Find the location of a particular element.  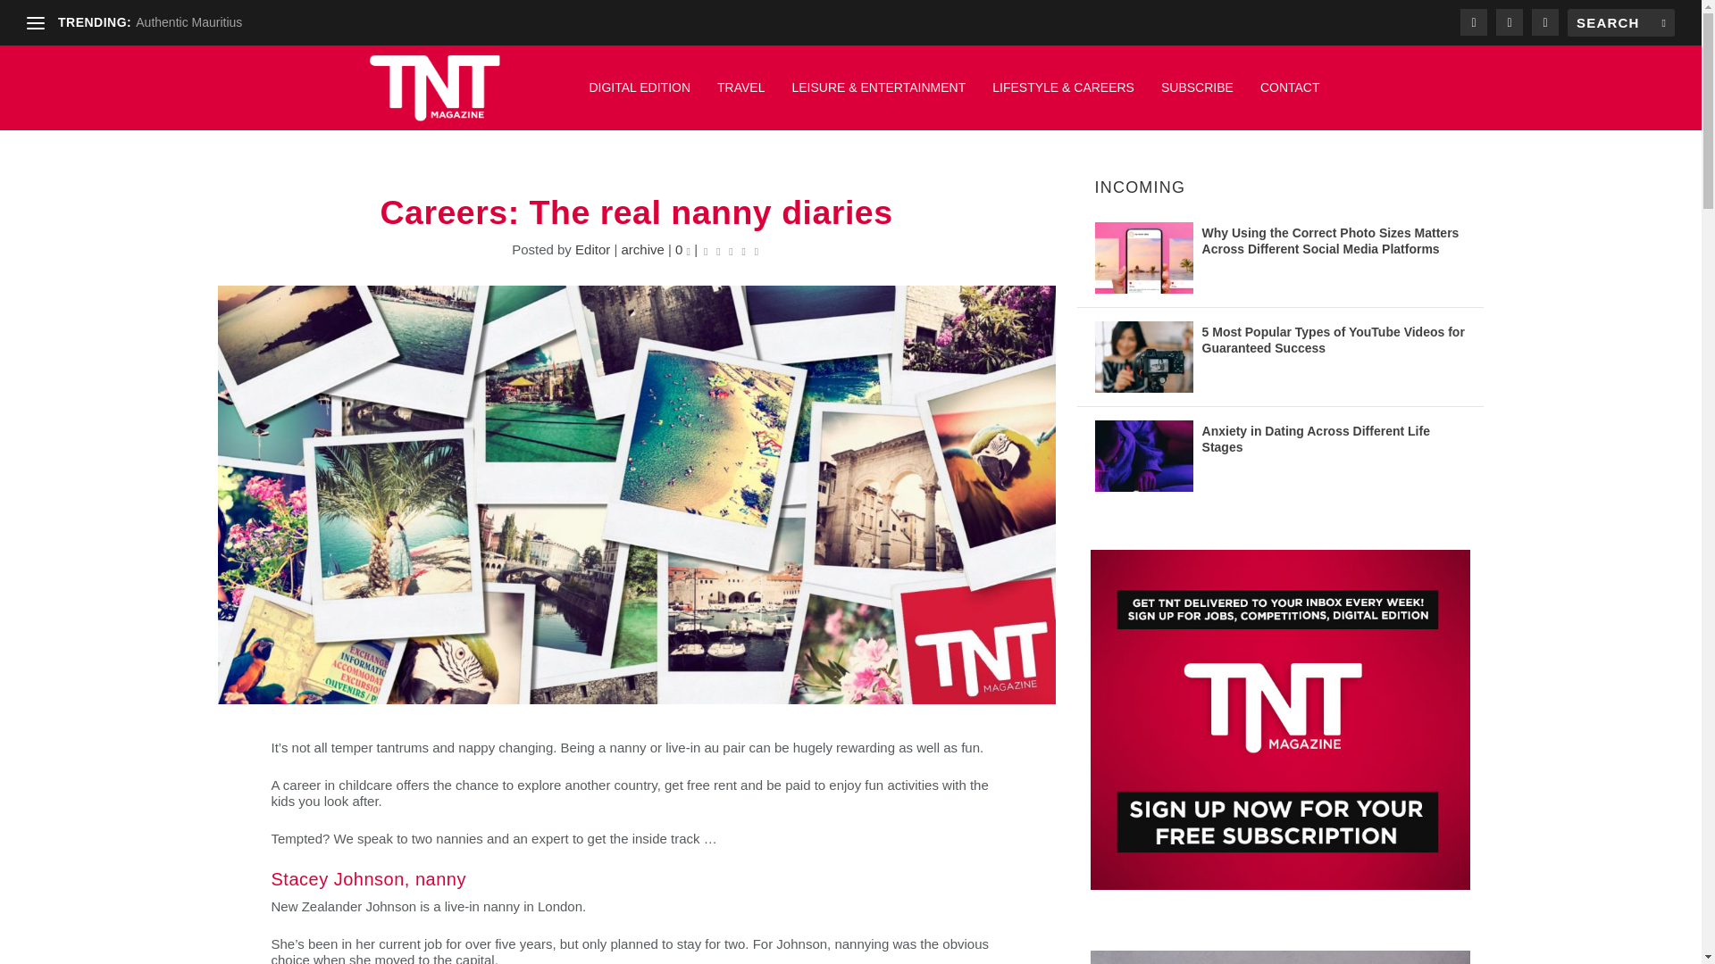

0 is located at coordinates (682, 250).